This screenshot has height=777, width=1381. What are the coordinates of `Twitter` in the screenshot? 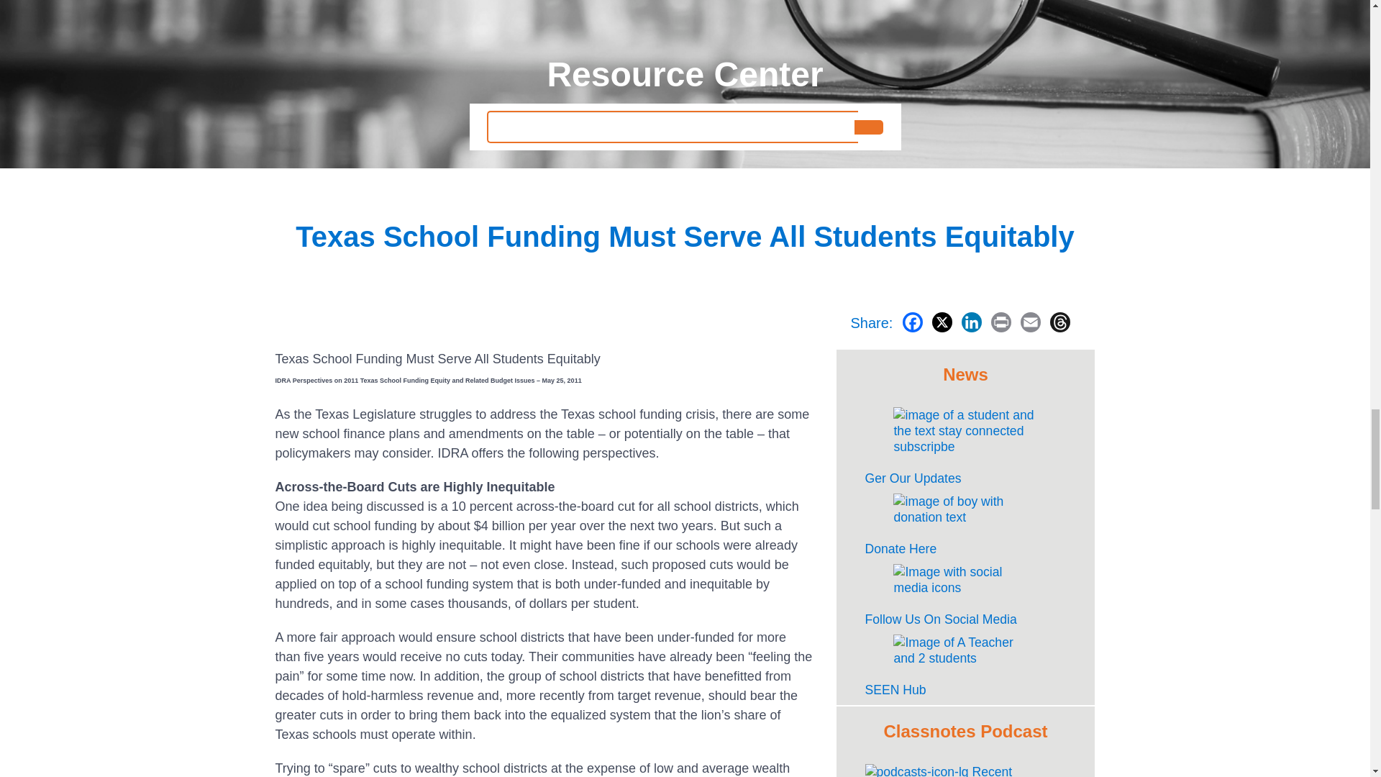 It's located at (944, 325).